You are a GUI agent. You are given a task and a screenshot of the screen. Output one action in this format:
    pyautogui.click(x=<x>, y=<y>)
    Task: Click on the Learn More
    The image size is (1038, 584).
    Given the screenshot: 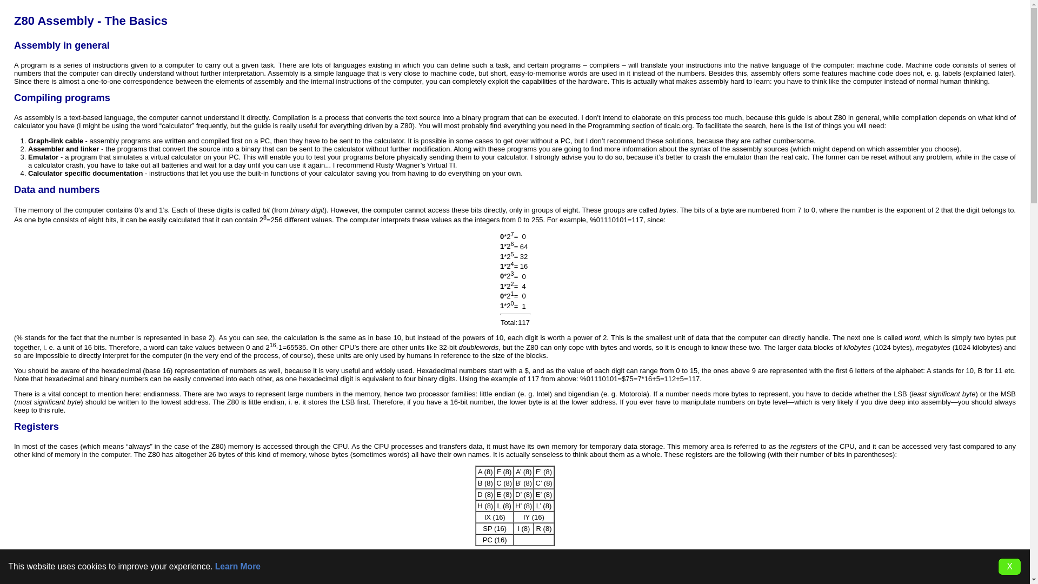 What is the action you would take?
    pyautogui.click(x=237, y=566)
    